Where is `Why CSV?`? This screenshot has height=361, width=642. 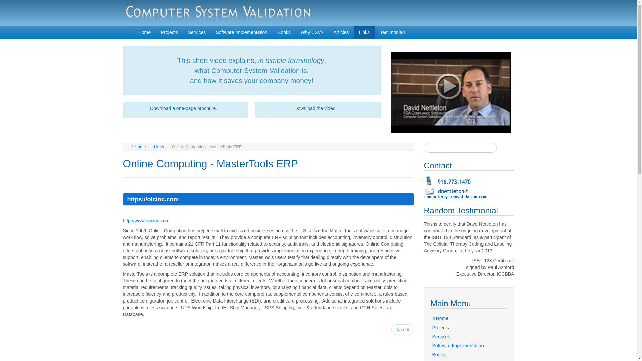
Why CSV? is located at coordinates (468, 360).